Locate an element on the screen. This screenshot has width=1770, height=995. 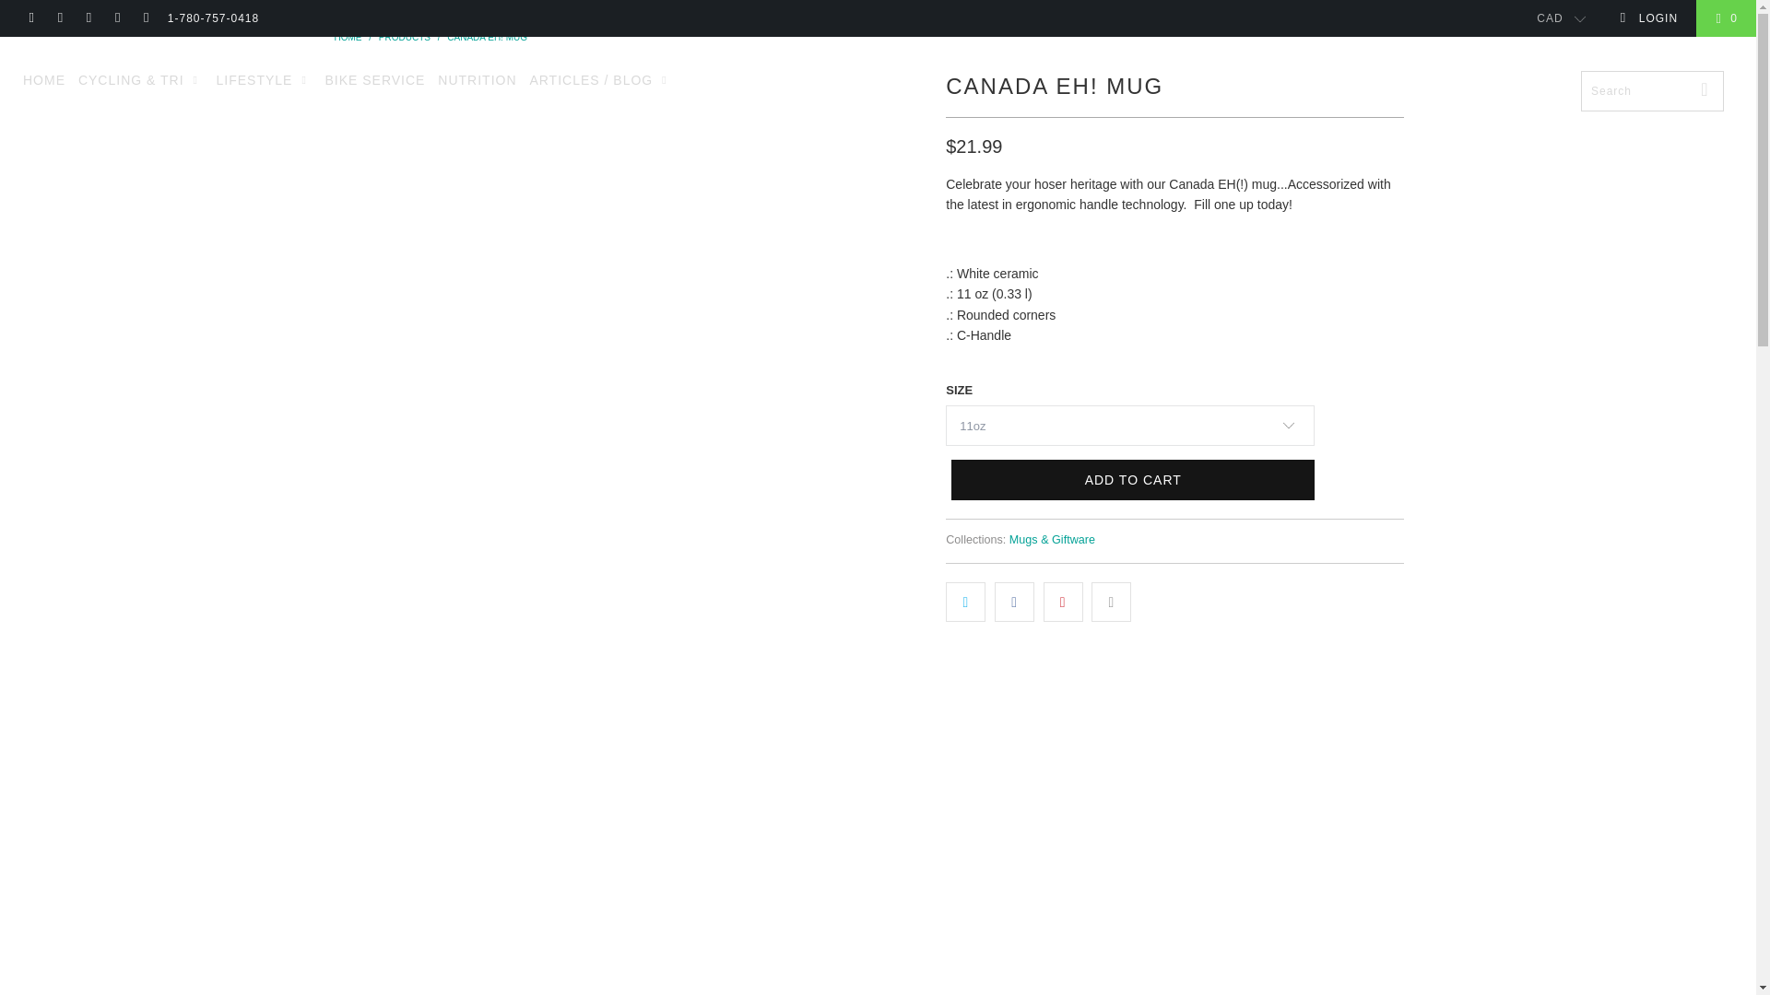
Share this on Facebook is located at coordinates (1014, 601).